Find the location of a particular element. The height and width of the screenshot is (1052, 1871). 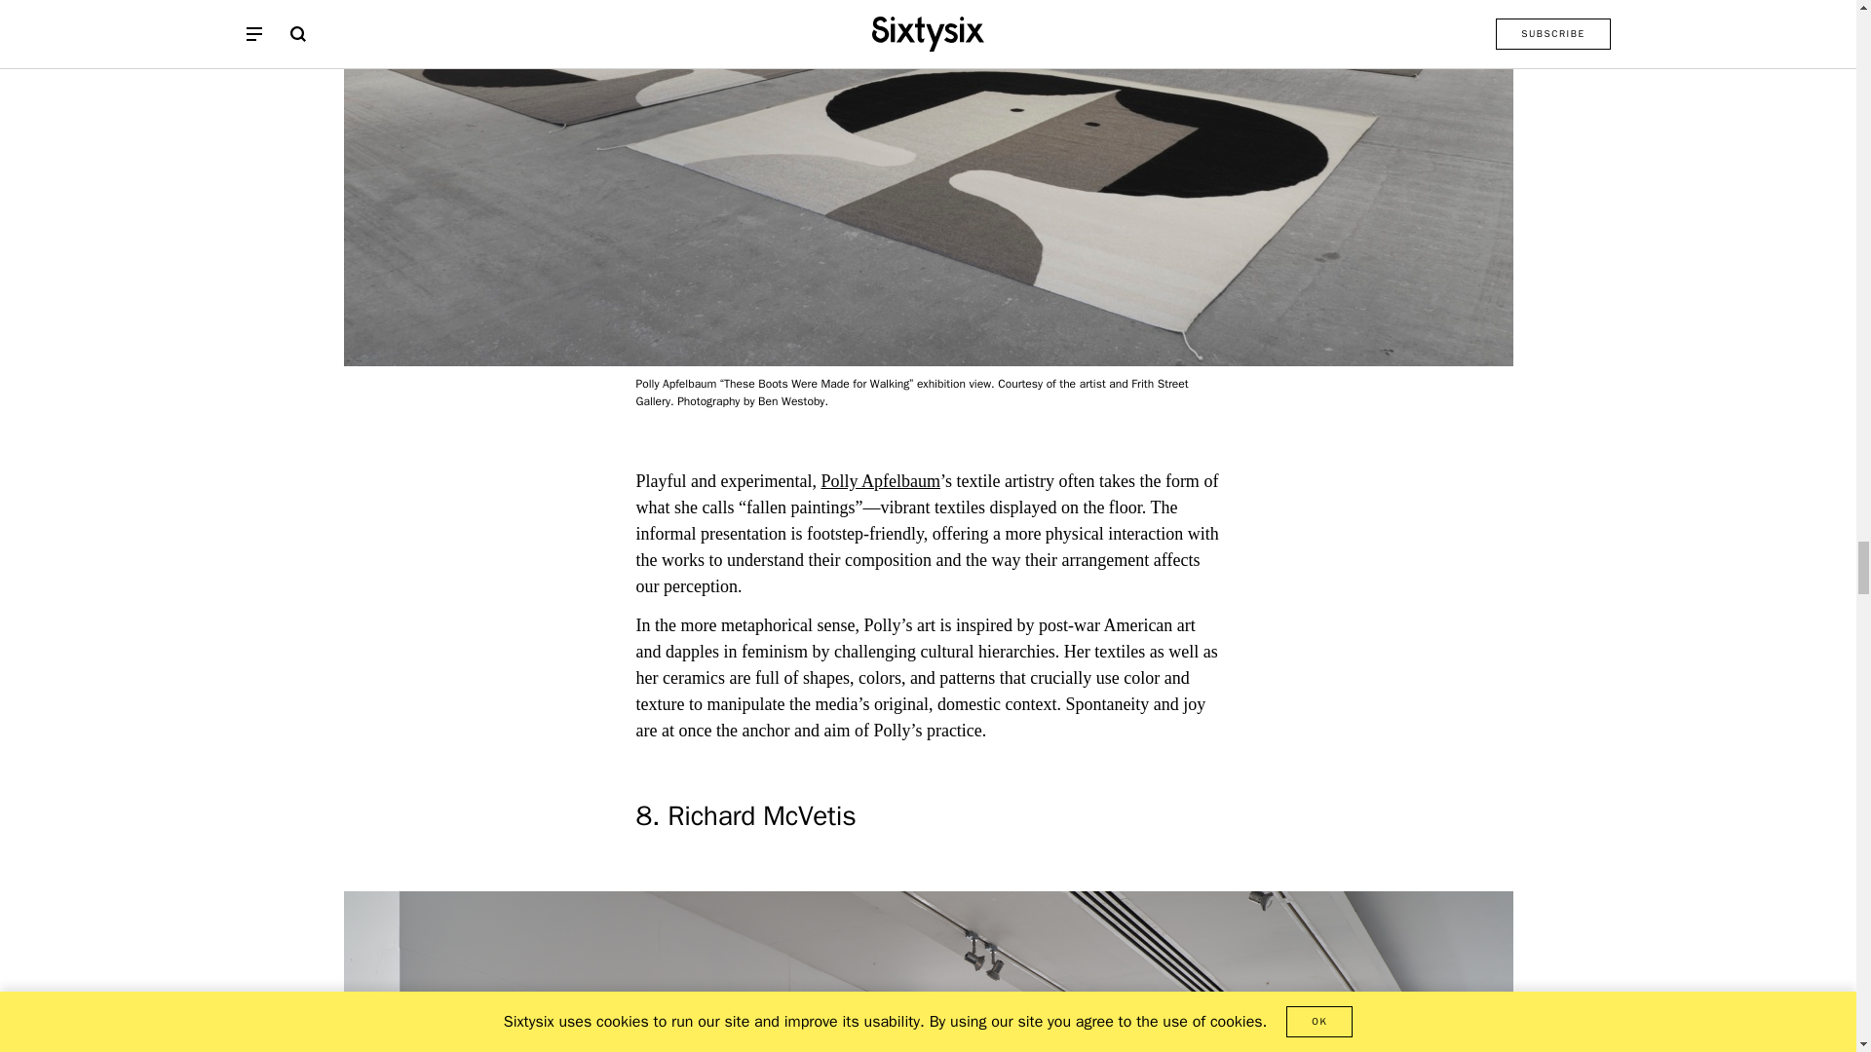

Polly Apfelbaum is located at coordinates (881, 481).